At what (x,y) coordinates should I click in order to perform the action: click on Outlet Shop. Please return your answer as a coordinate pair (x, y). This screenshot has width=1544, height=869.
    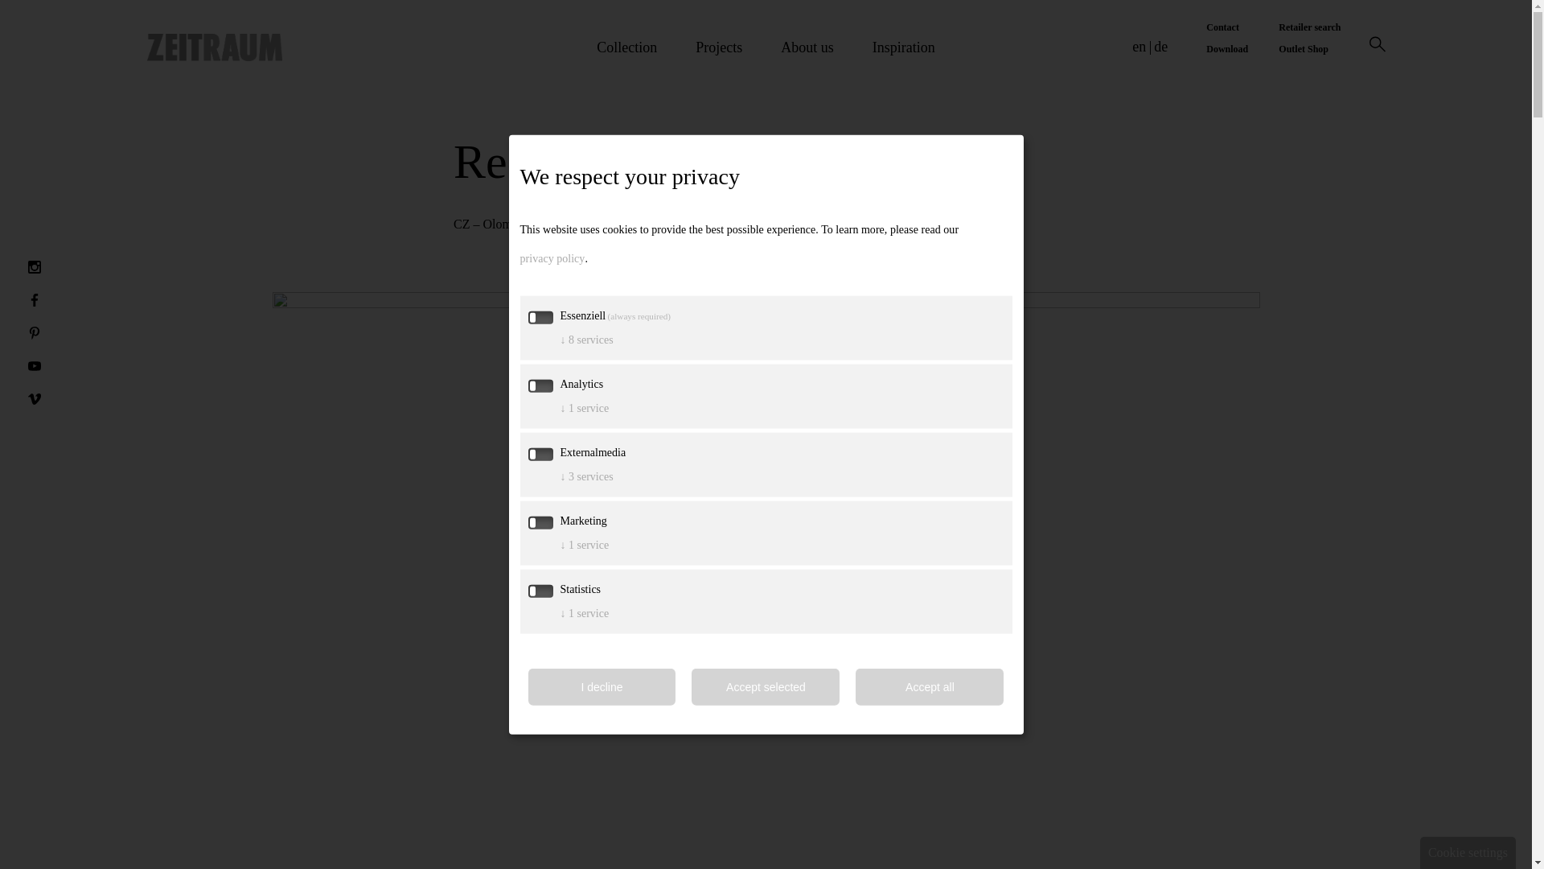
    Looking at the image, I should click on (1309, 48).